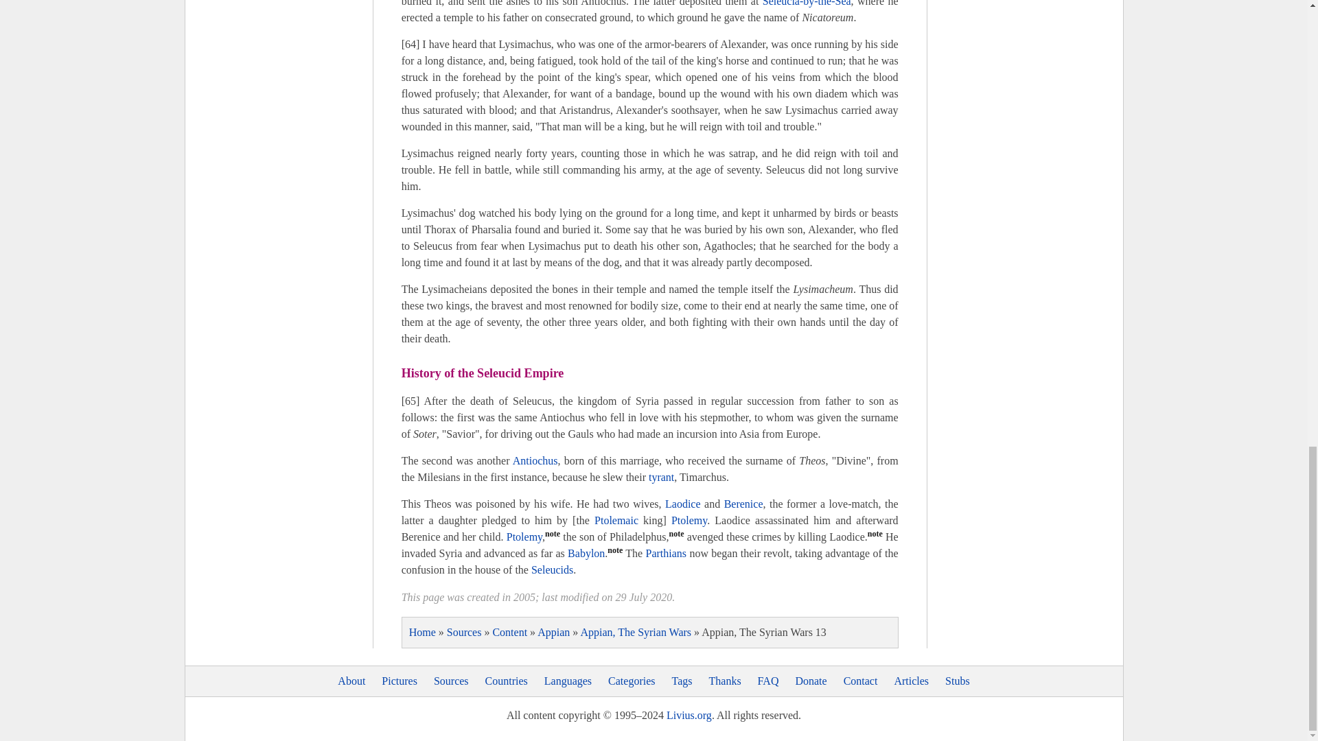  Describe the element at coordinates (615, 553) in the screenshot. I see `Click to toggle note` at that location.